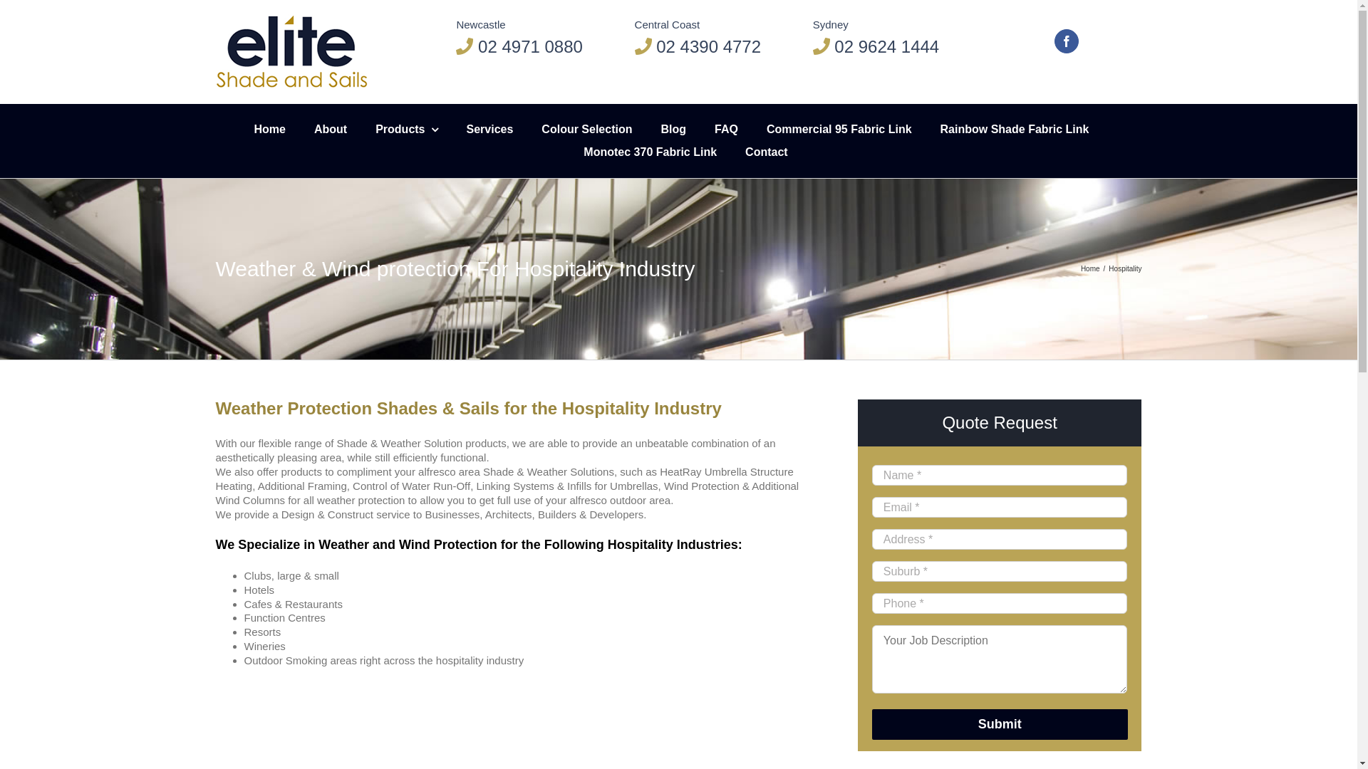  Describe the element at coordinates (673, 130) in the screenshot. I see `Blog` at that location.